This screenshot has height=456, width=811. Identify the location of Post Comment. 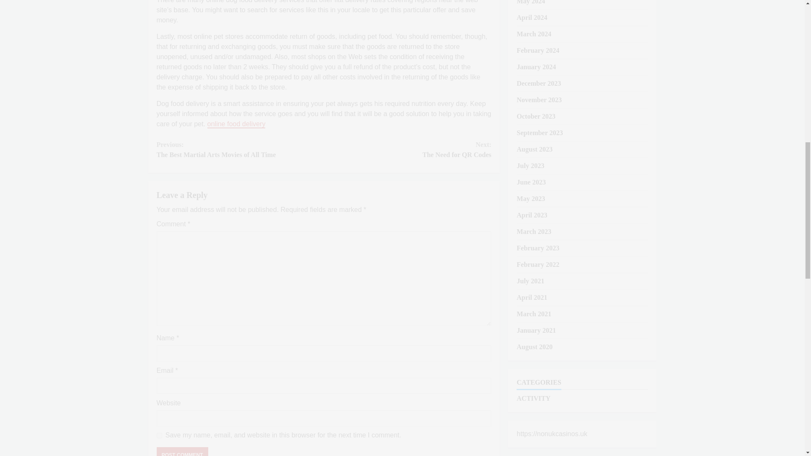
(531, 2).